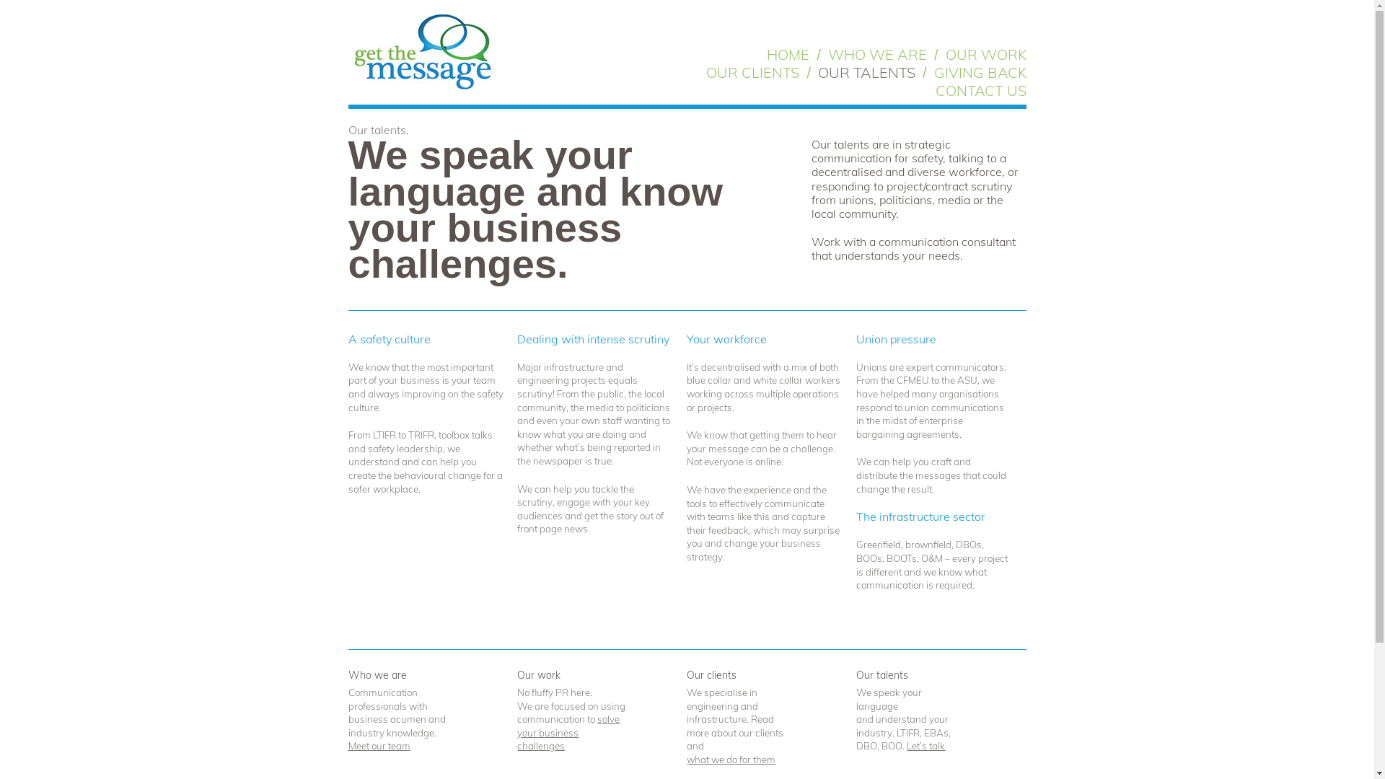 The width and height of the screenshot is (1385, 779). What do you see at coordinates (980, 72) in the screenshot?
I see `GIVING BACK` at bounding box center [980, 72].